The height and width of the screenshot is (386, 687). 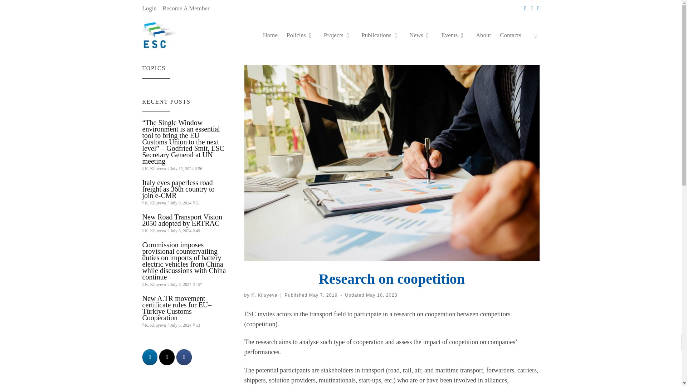 I want to click on Skip to content, so click(x=27, y=9).